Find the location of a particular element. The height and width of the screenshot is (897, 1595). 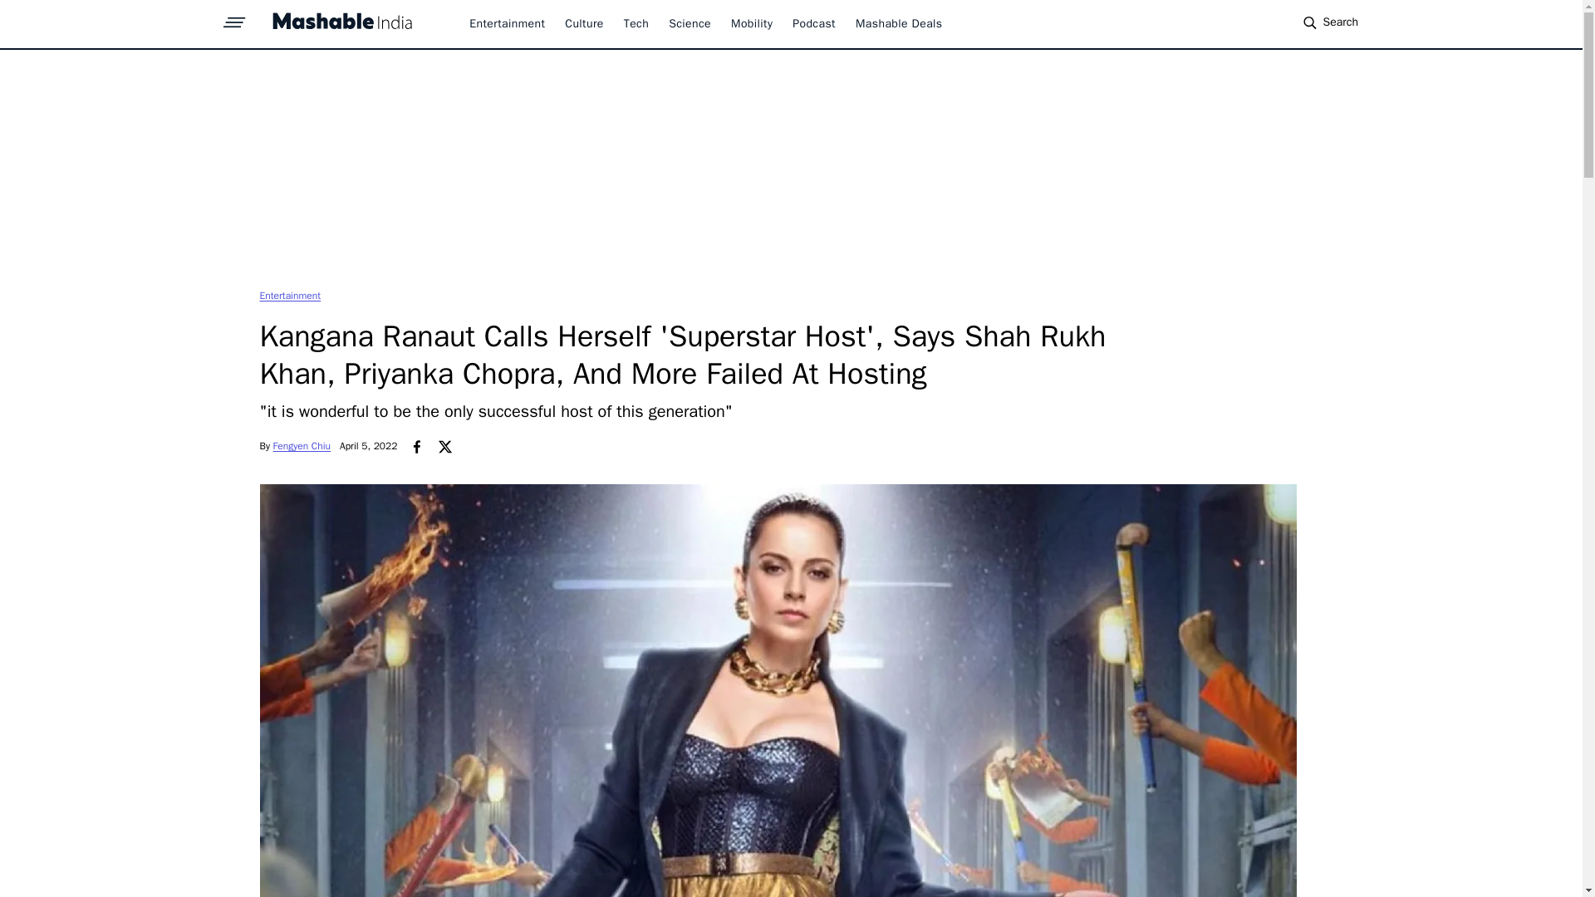

Mashable Deals is located at coordinates (899, 23).